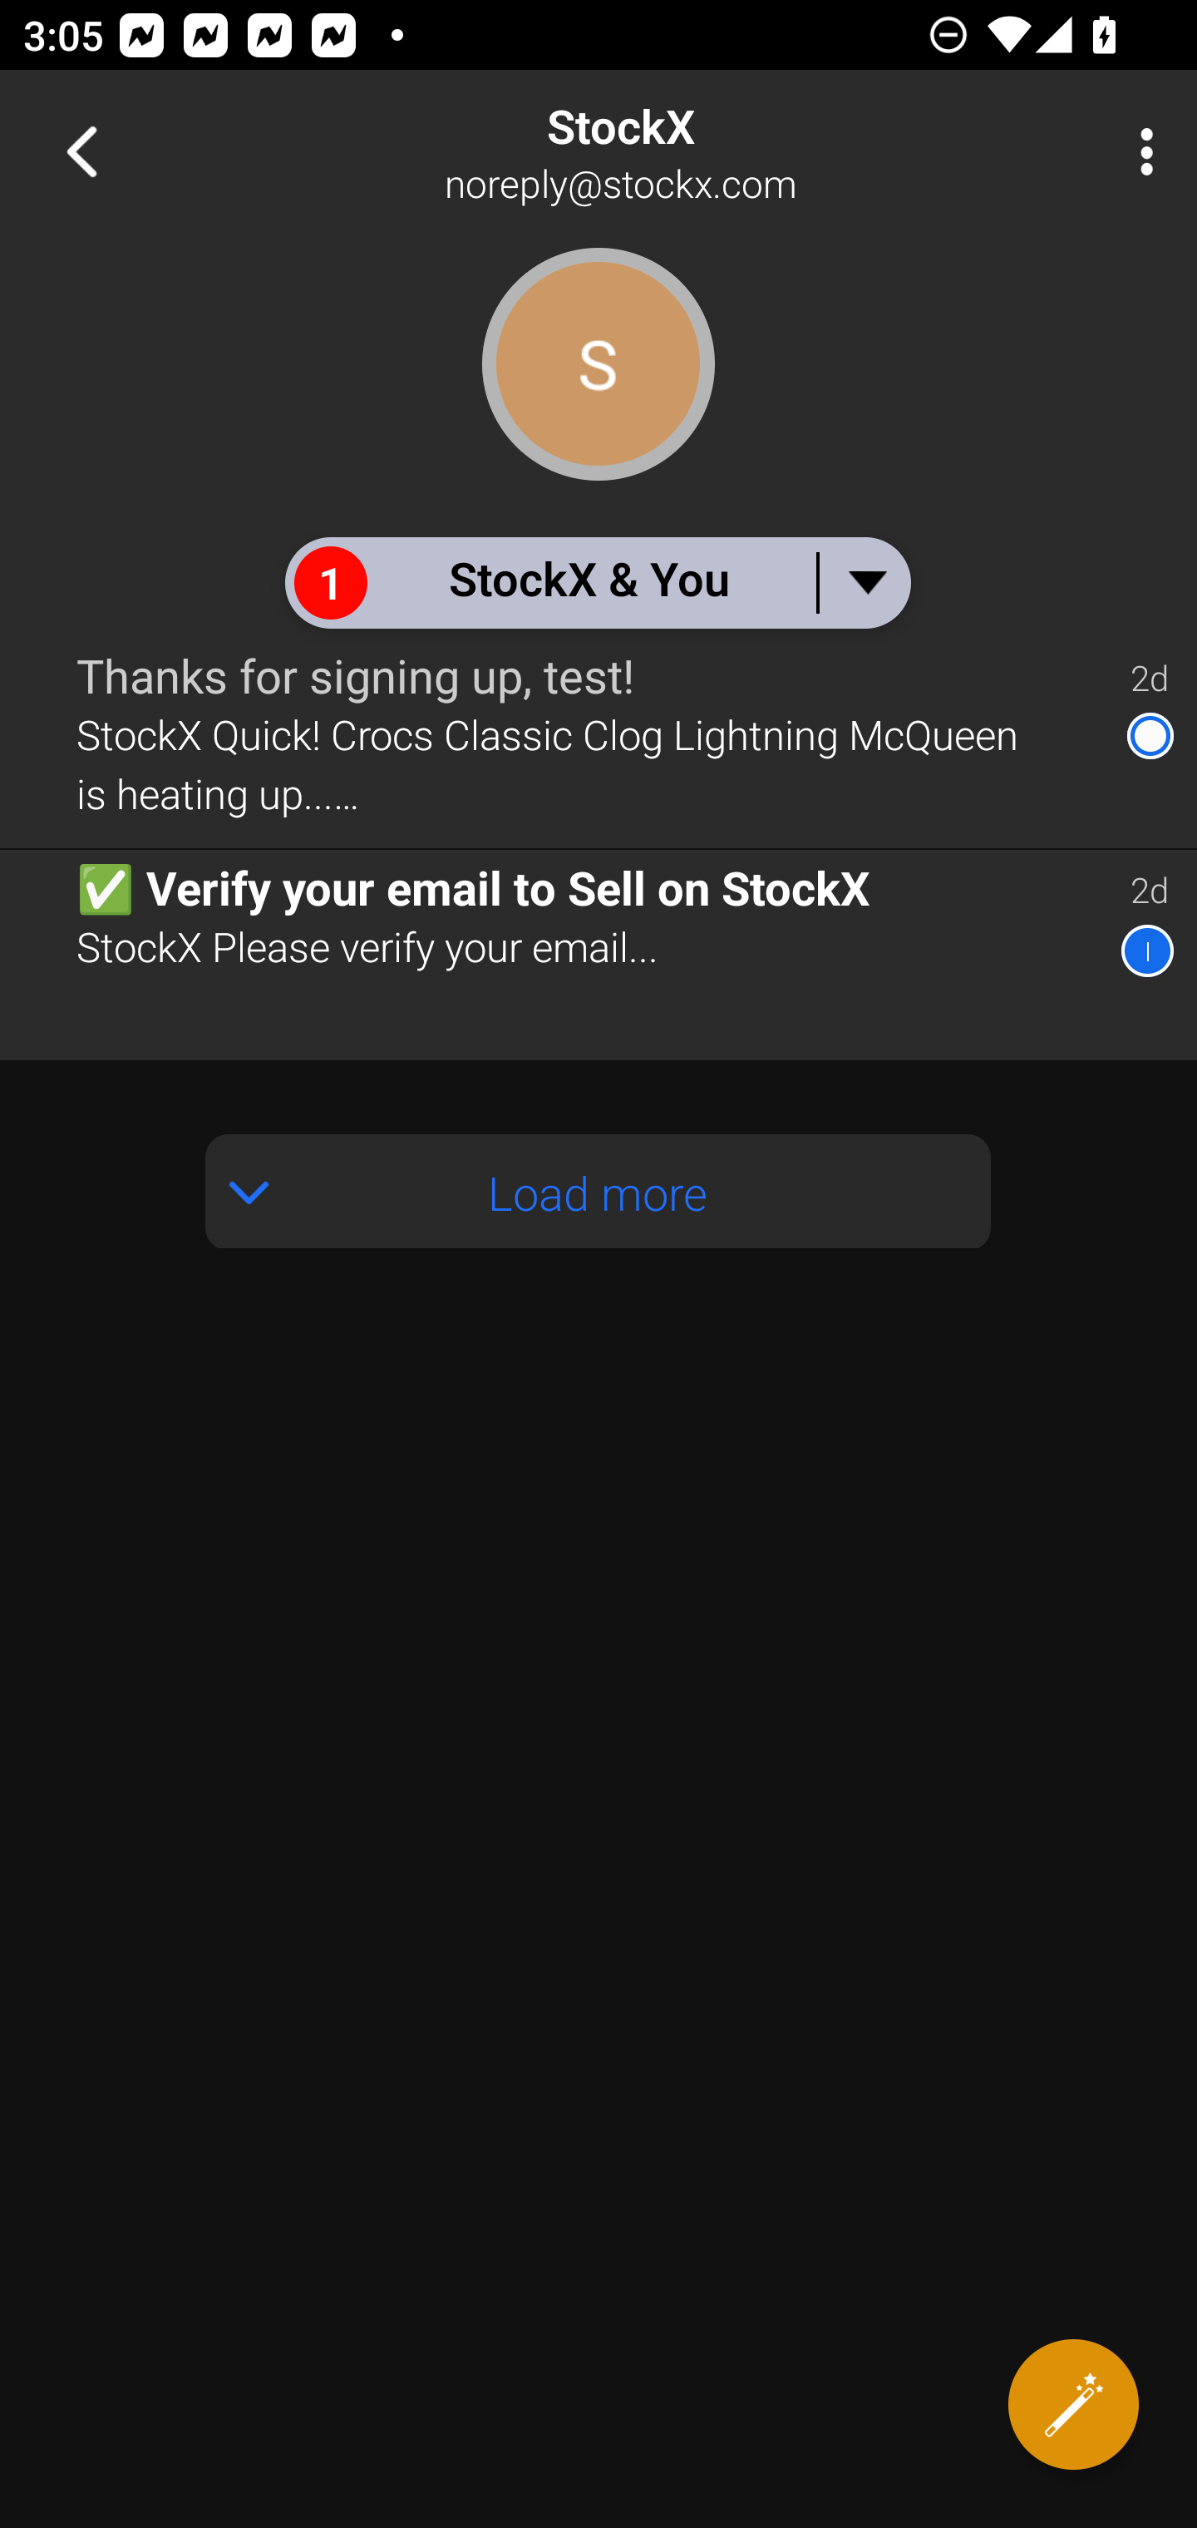  Describe the element at coordinates (1139, 151) in the screenshot. I see `More Options` at that location.